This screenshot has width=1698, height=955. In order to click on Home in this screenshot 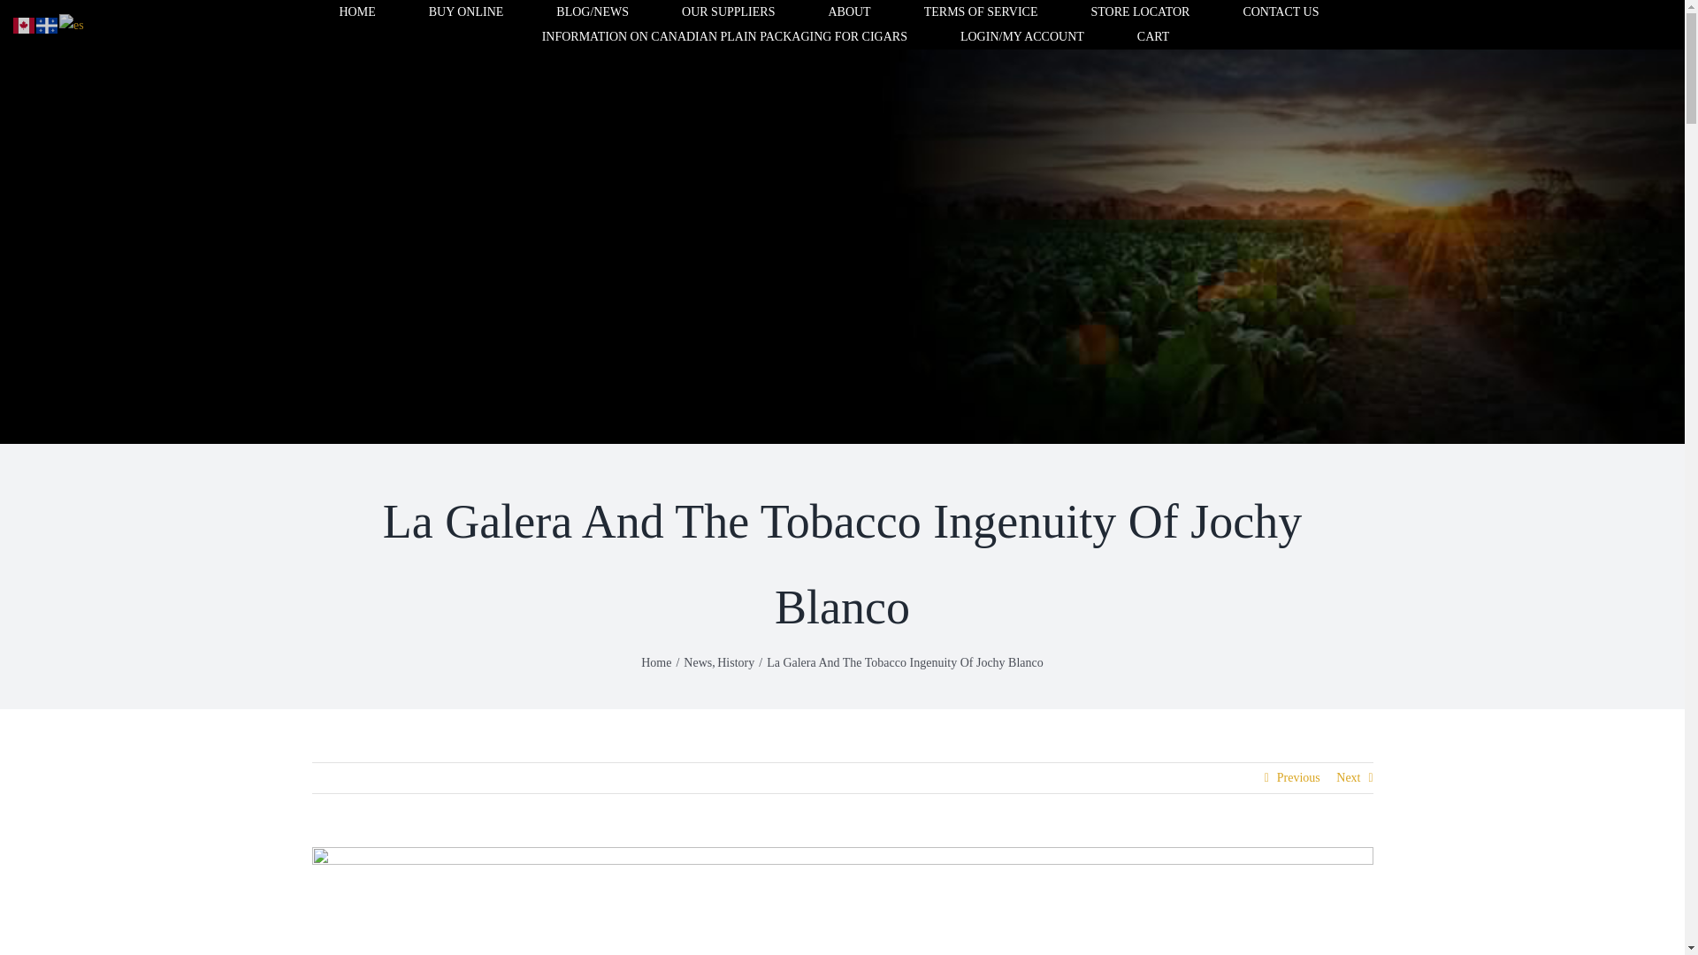, I will do `click(656, 662)`.